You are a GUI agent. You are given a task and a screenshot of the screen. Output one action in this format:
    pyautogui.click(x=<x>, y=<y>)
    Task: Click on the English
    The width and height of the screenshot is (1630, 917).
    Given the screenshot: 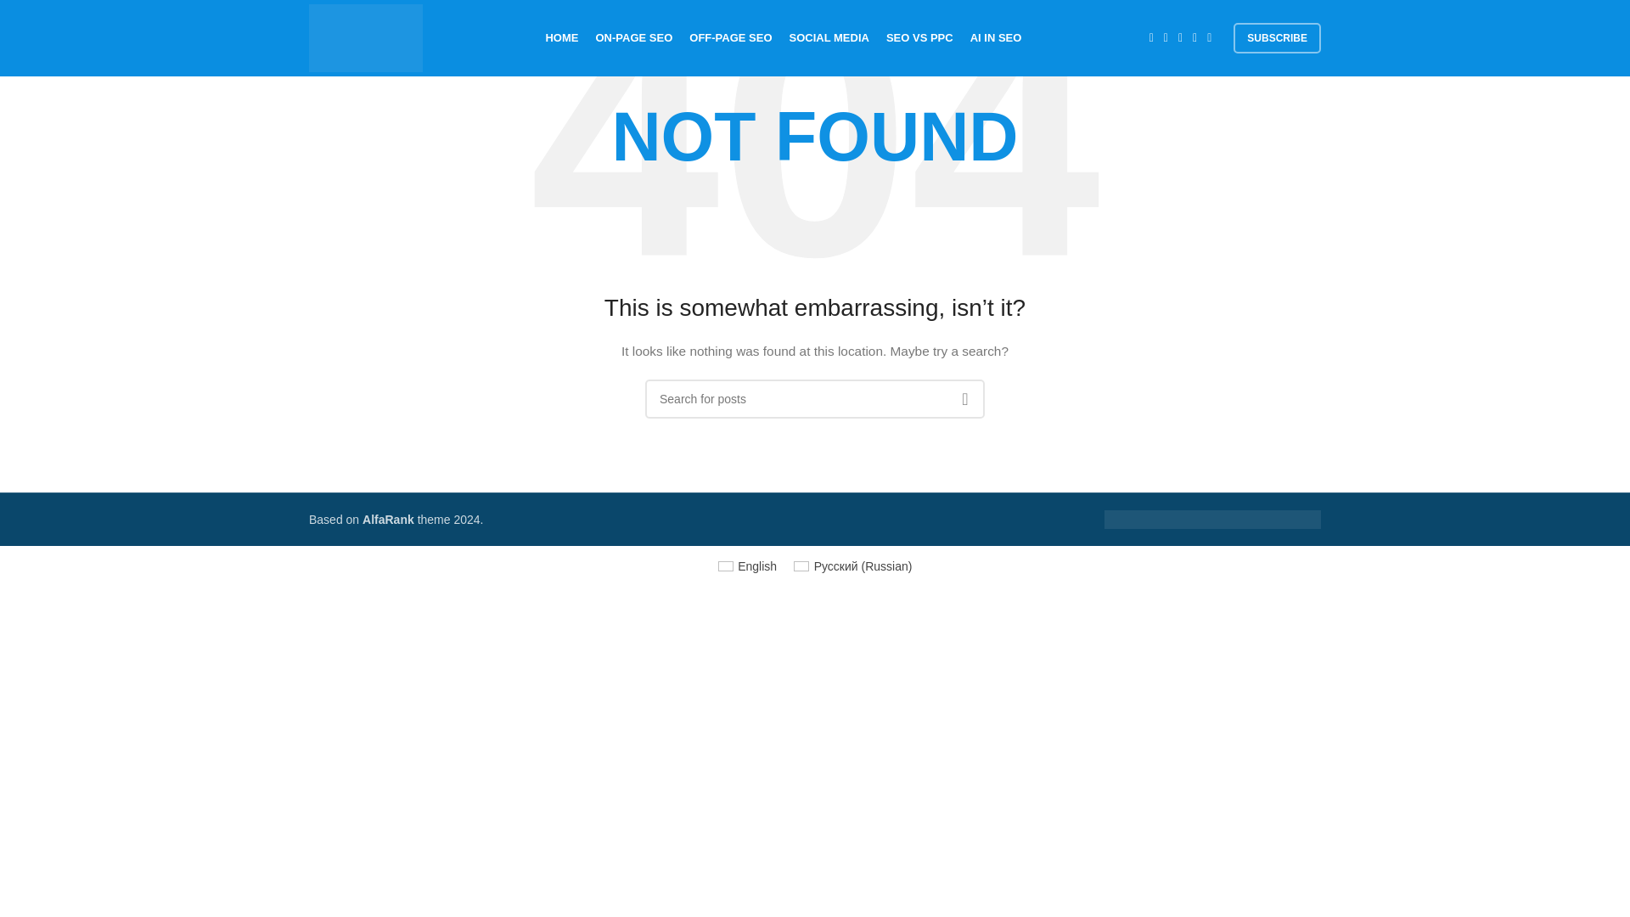 What is the action you would take?
    pyautogui.click(x=747, y=566)
    